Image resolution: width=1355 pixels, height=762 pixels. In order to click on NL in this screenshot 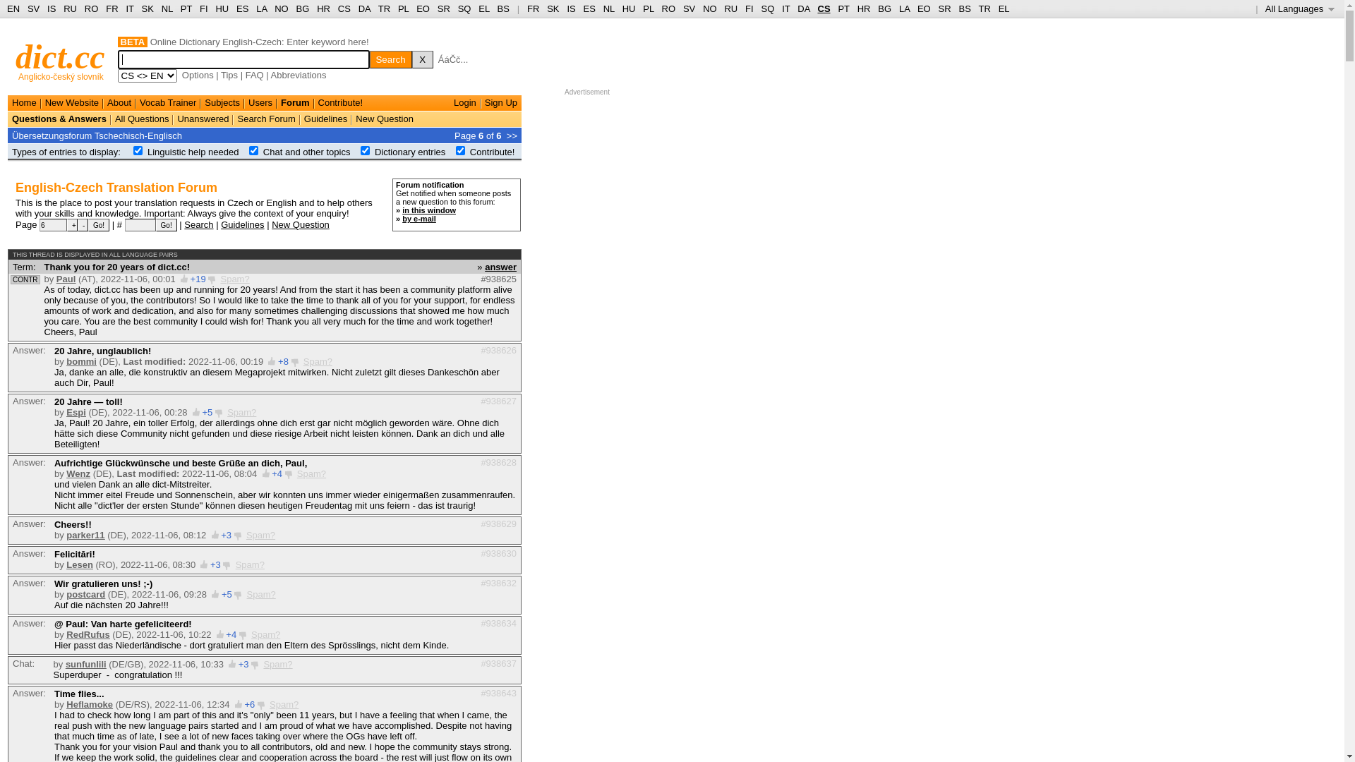, I will do `click(167, 8)`.